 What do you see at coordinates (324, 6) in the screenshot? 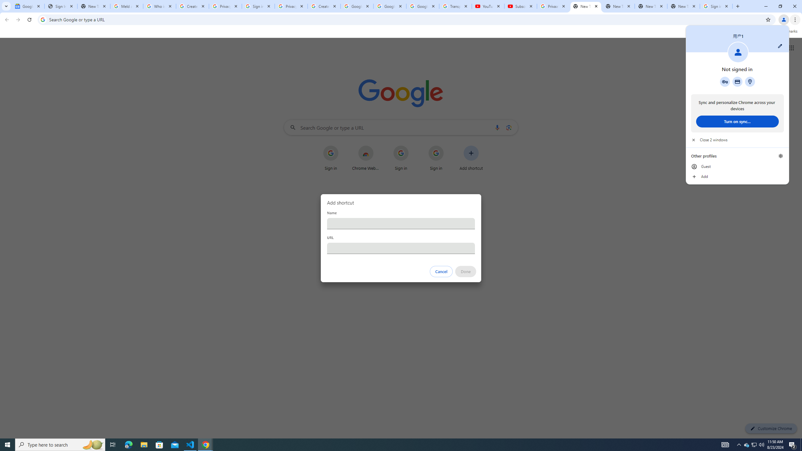
I see `Create your Google Account` at bounding box center [324, 6].